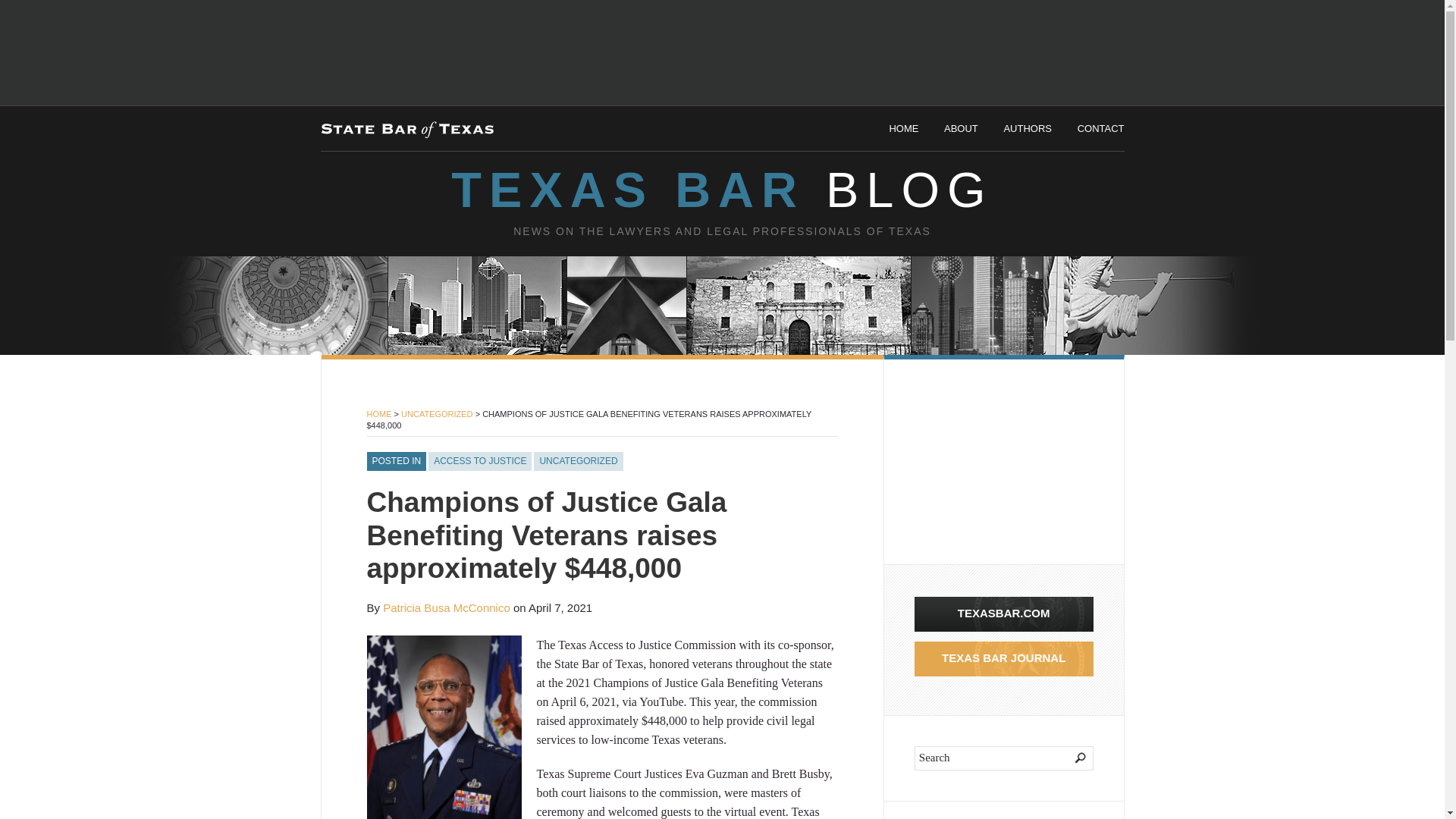 The height and width of the screenshot is (819, 1456). What do you see at coordinates (1003, 658) in the screenshot?
I see `TEXAS BAR JOURNAL` at bounding box center [1003, 658].